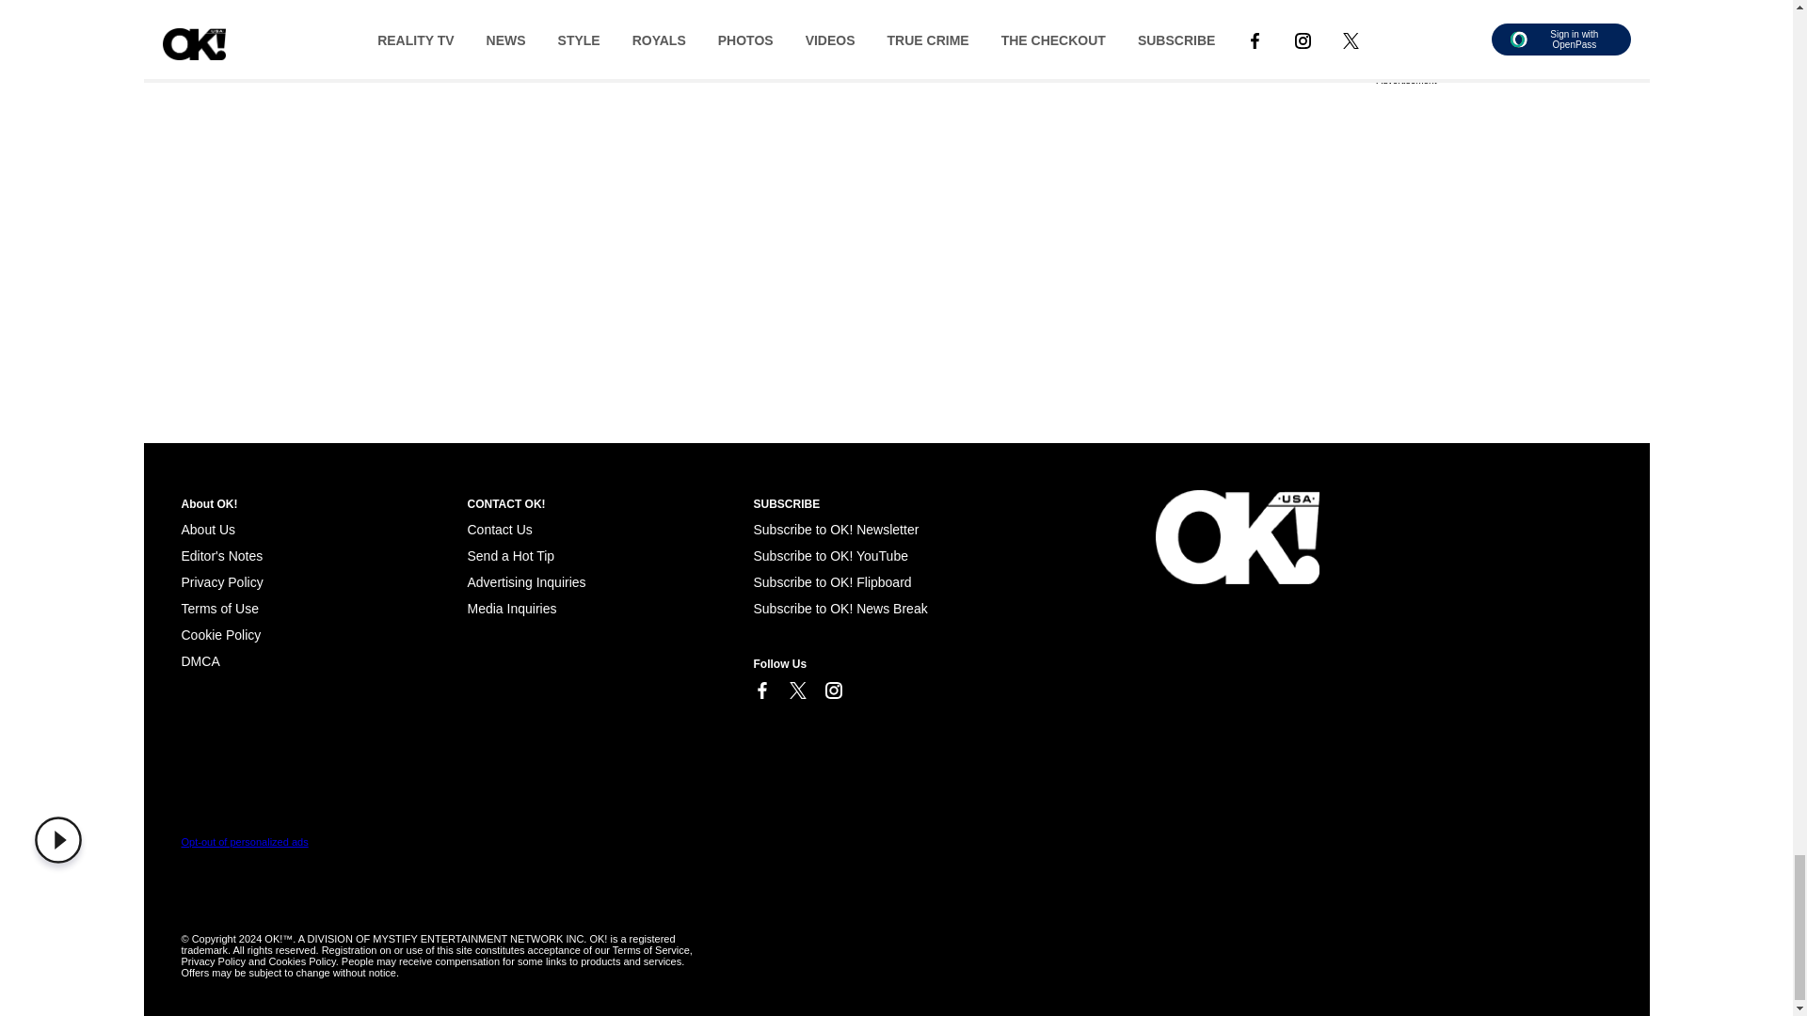 Image resolution: width=1807 pixels, height=1016 pixels. I want to click on Link to Instagram, so click(832, 691).